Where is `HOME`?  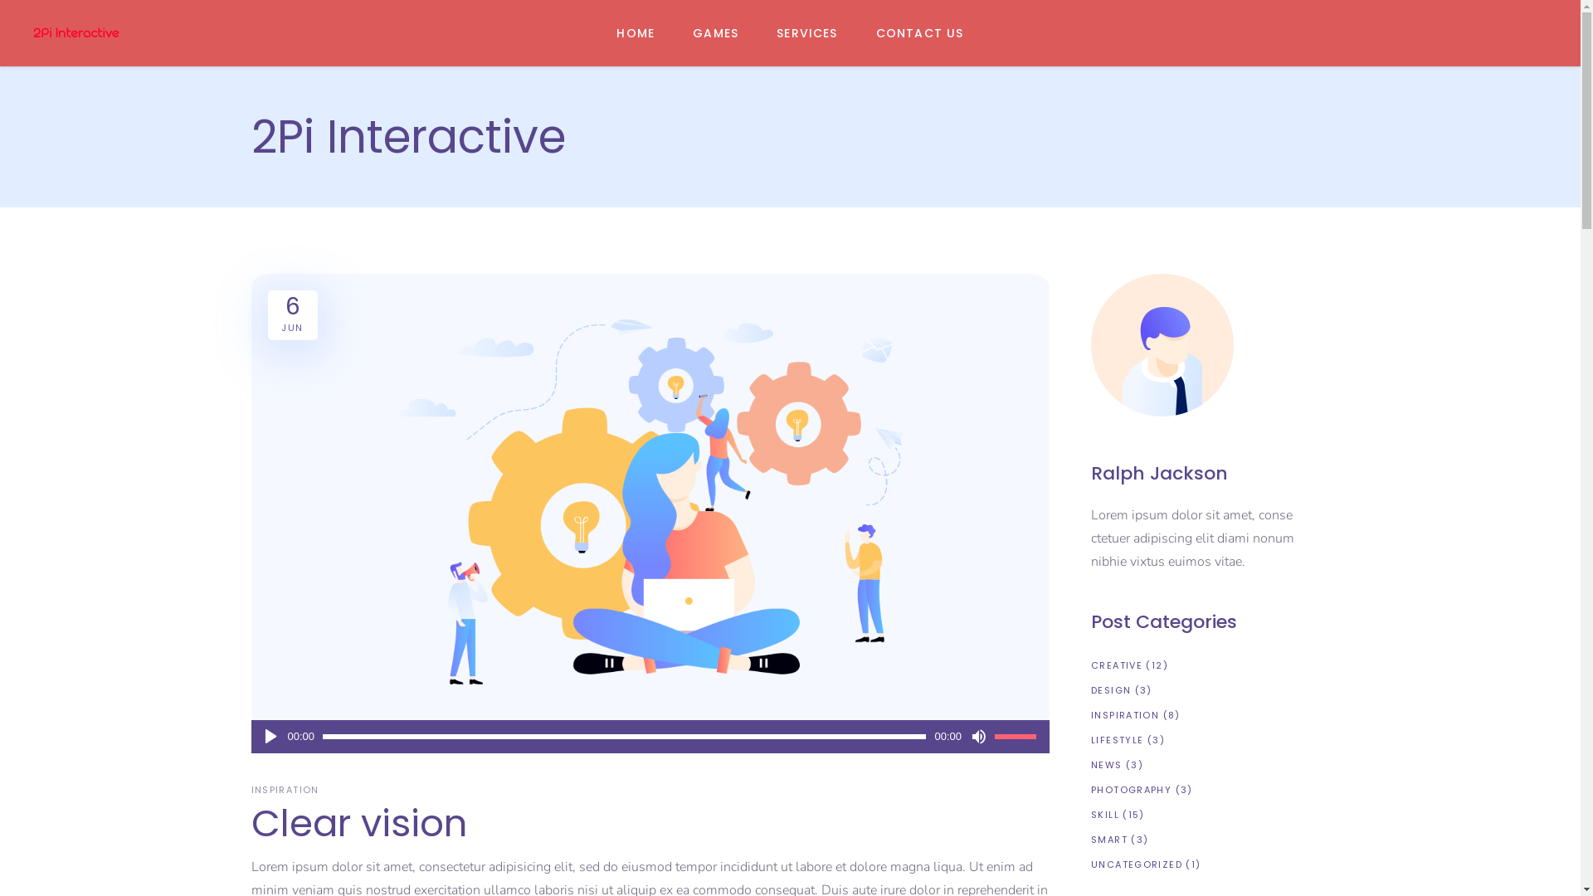 HOME is located at coordinates (636, 33).